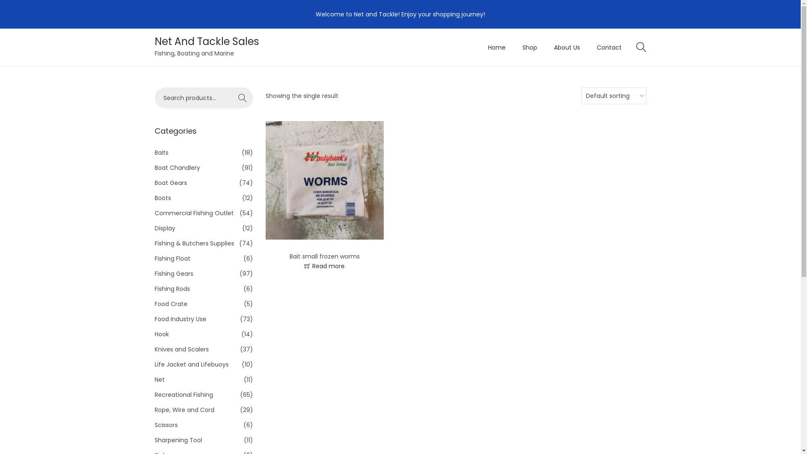 This screenshot has height=454, width=807. I want to click on Commercial Fishing Outlet, so click(194, 213).